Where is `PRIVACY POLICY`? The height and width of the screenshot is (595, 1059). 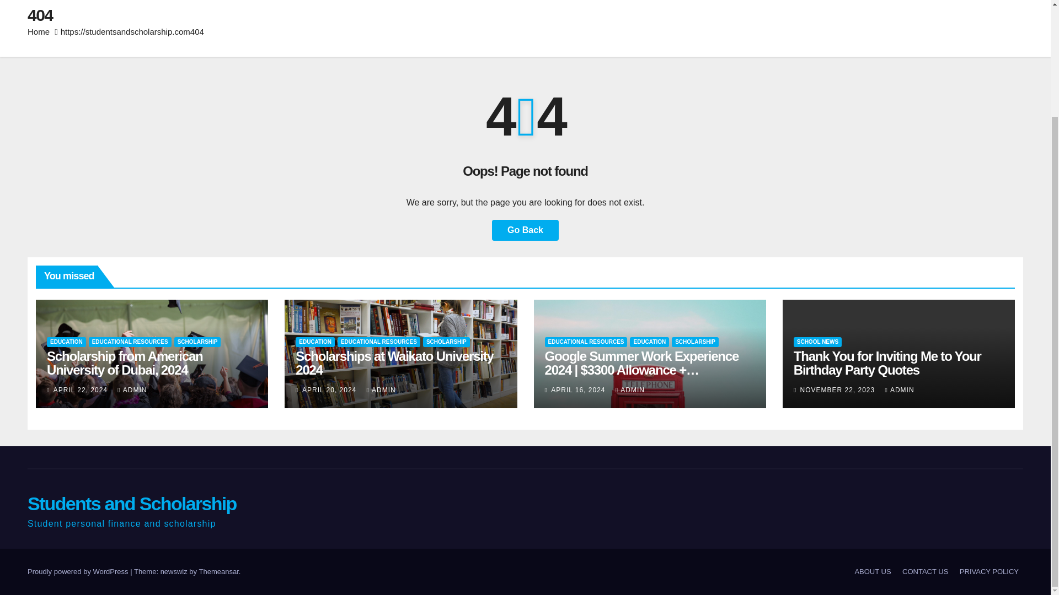
PRIVACY POLICY is located at coordinates (988, 572).